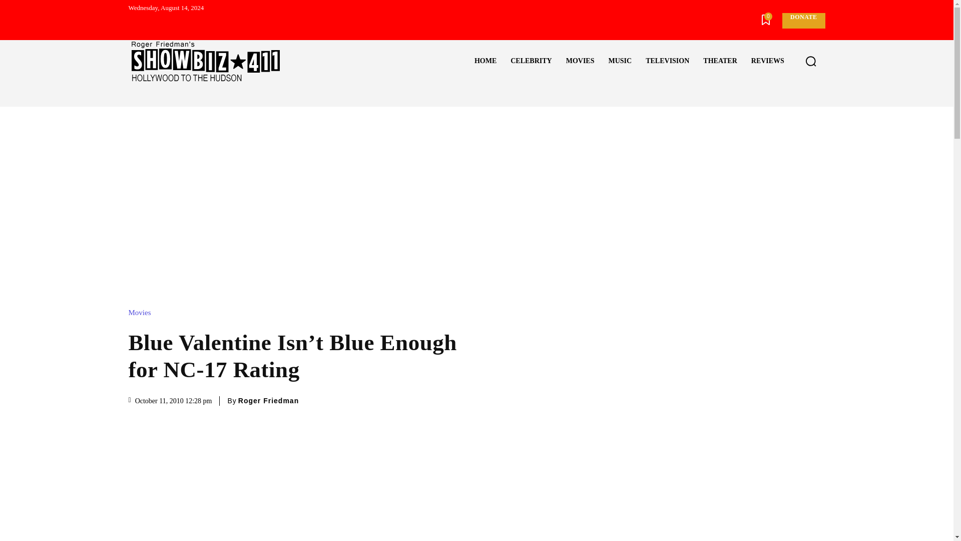 The width and height of the screenshot is (961, 541). I want to click on CELEBRITY, so click(531, 61).